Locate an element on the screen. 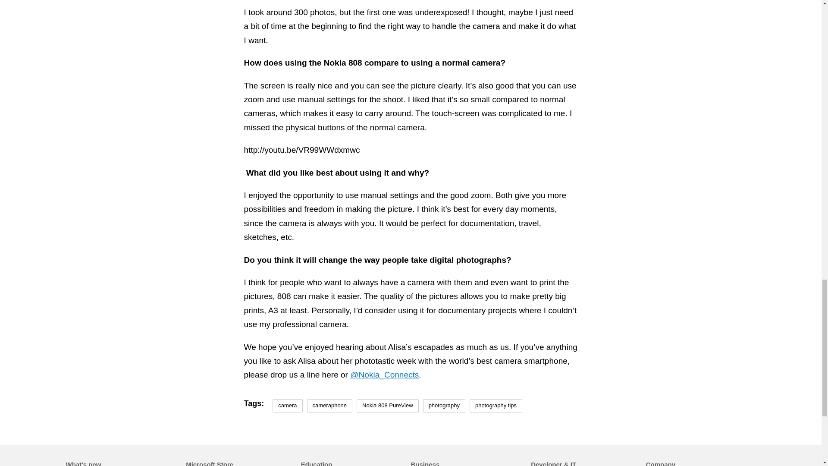  photography Tag is located at coordinates (444, 406).